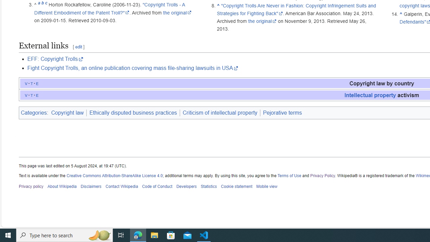 The width and height of the screenshot is (430, 242). Describe the element at coordinates (55, 59) in the screenshot. I see `EFF: Copyright Trolls` at that location.